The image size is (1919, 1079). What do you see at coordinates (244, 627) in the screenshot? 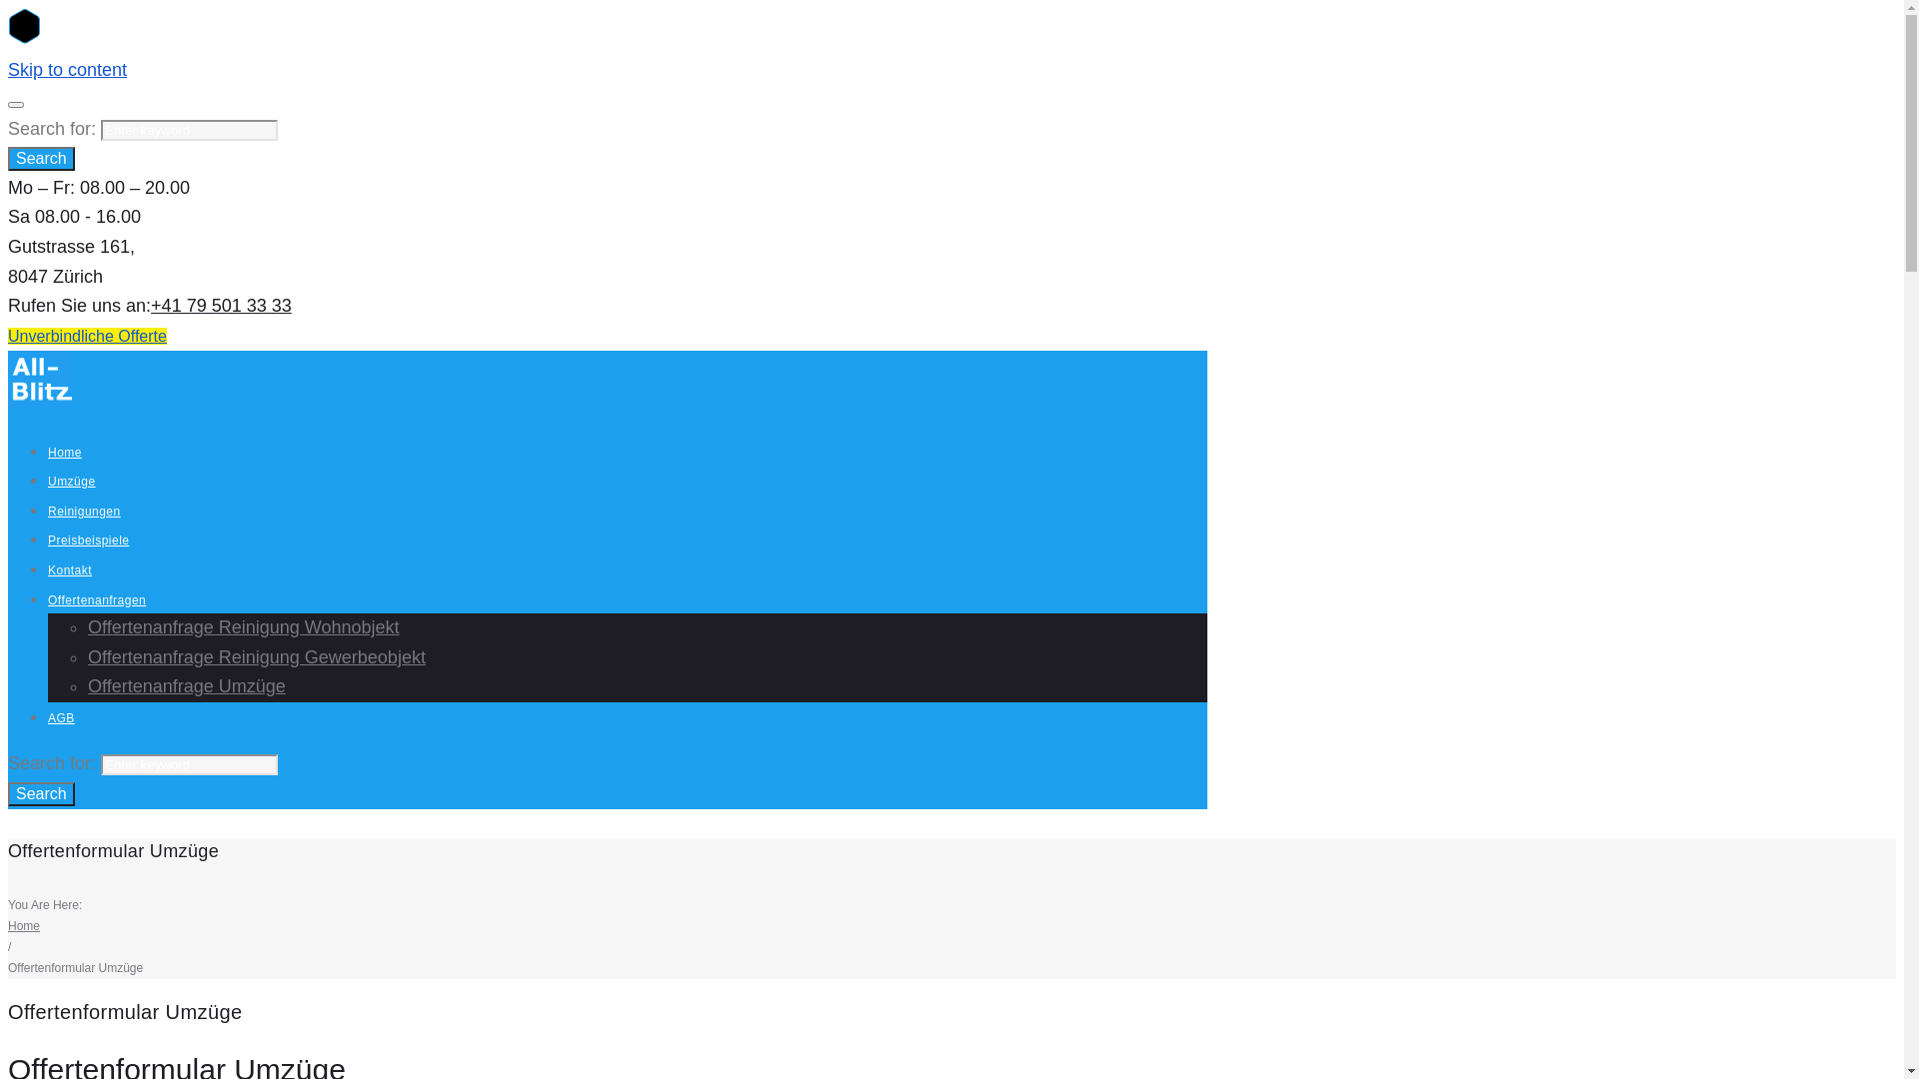
I see `Offertenanfrage Reinigung Wohnobjekt` at bounding box center [244, 627].